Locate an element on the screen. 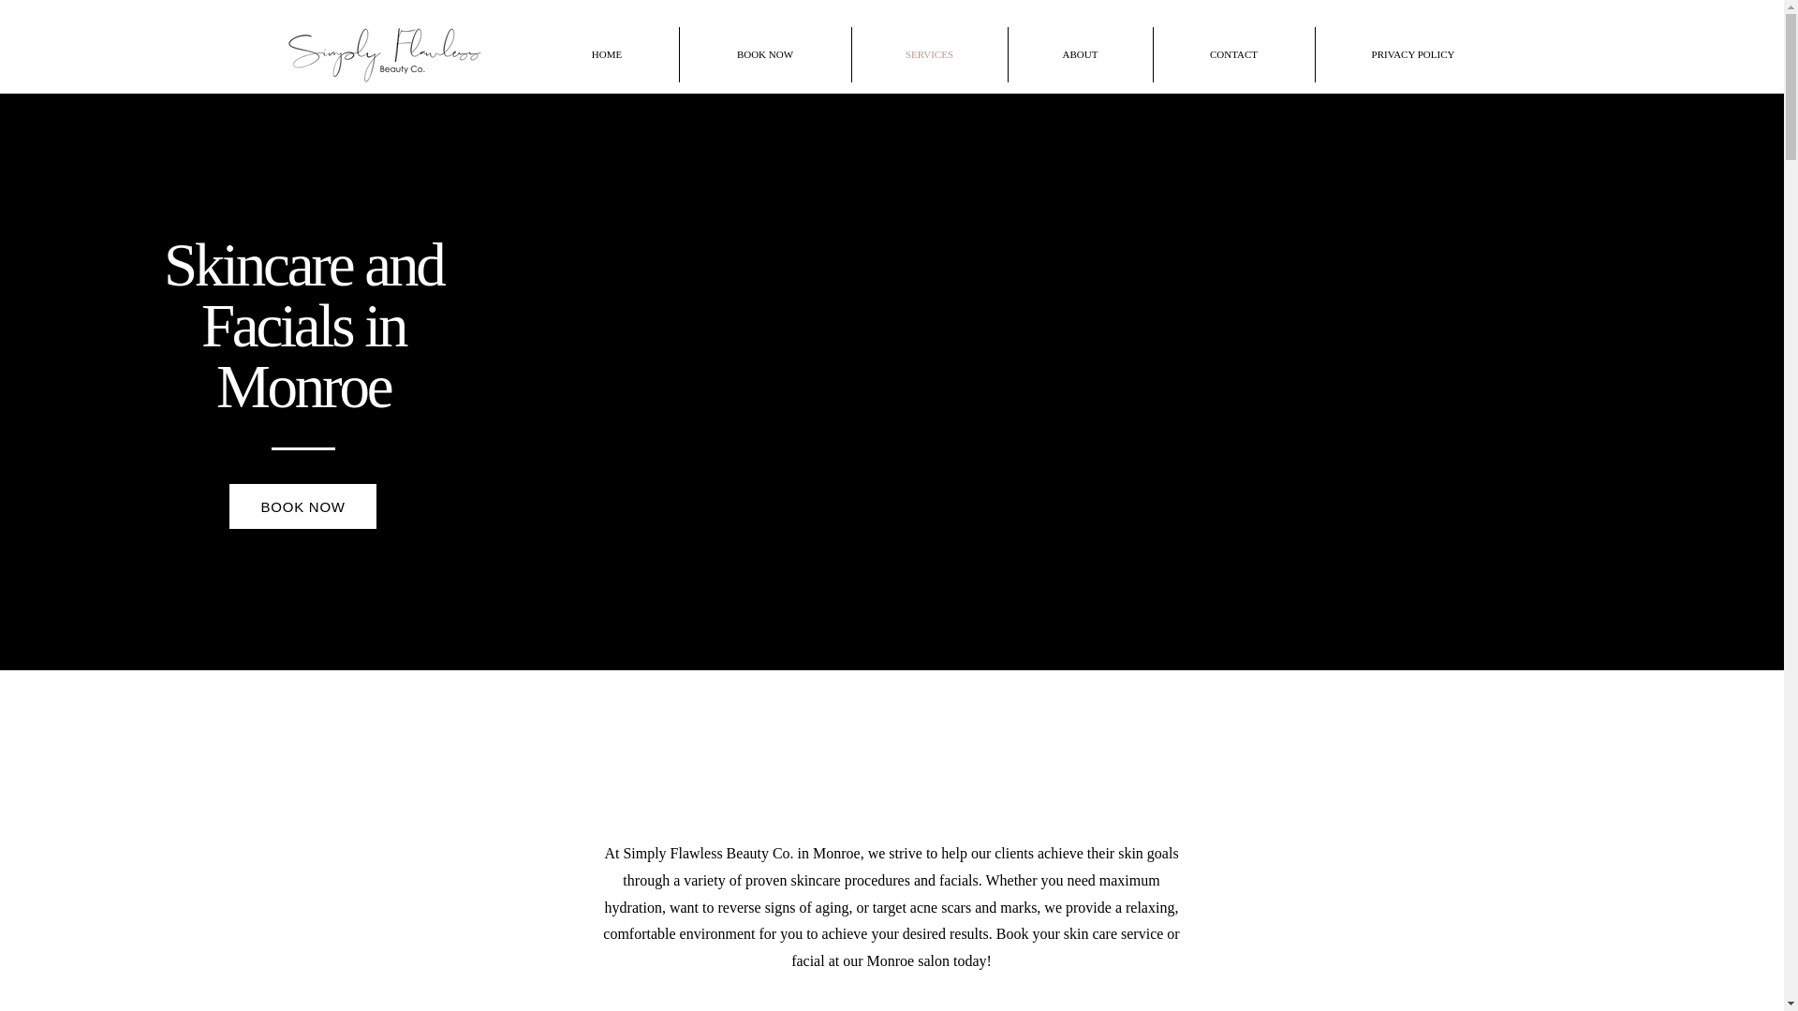 This screenshot has height=1011, width=1798. SERVICES is located at coordinates (929, 54).